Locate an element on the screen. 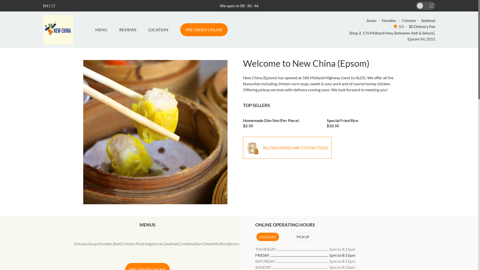  PICKUP is located at coordinates (303, 237).